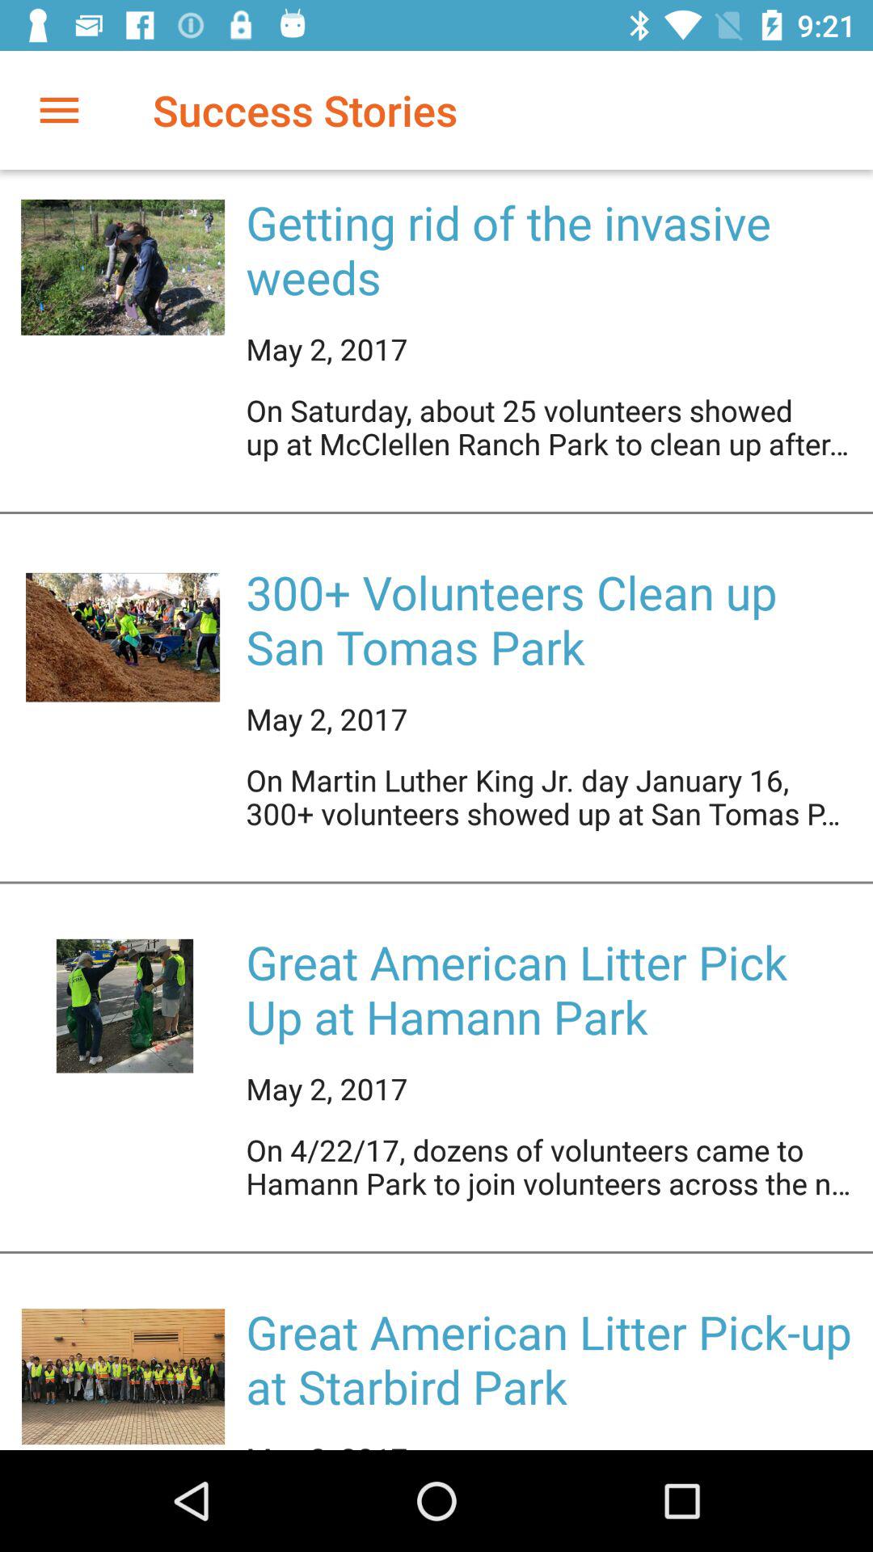 This screenshot has width=873, height=1552. What do you see at coordinates (59, 110) in the screenshot?
I see `tap the item to the left of the success stories item` at bounding box center [59, 110].